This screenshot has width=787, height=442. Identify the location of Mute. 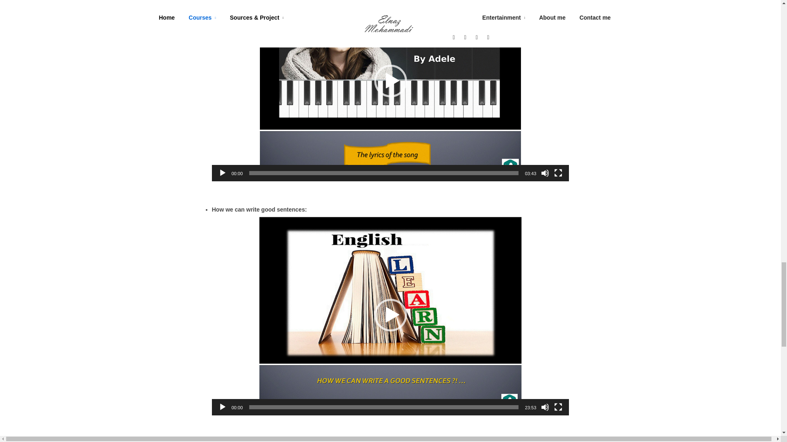
(545, 407).